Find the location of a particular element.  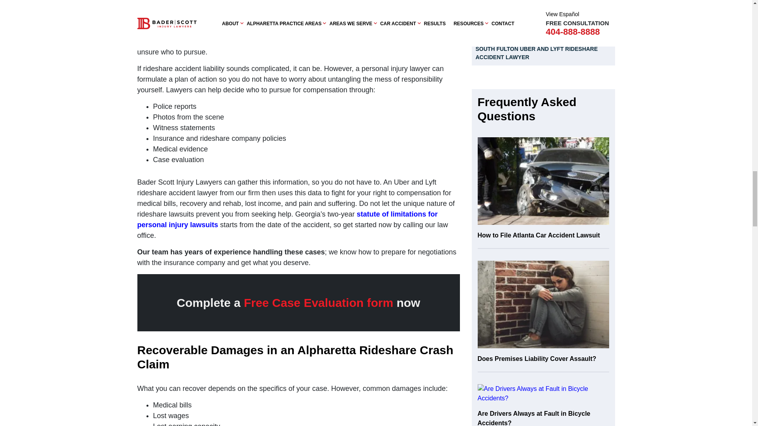

Does Premises Liability Cover Assault? is located at coordinates (543, 305).